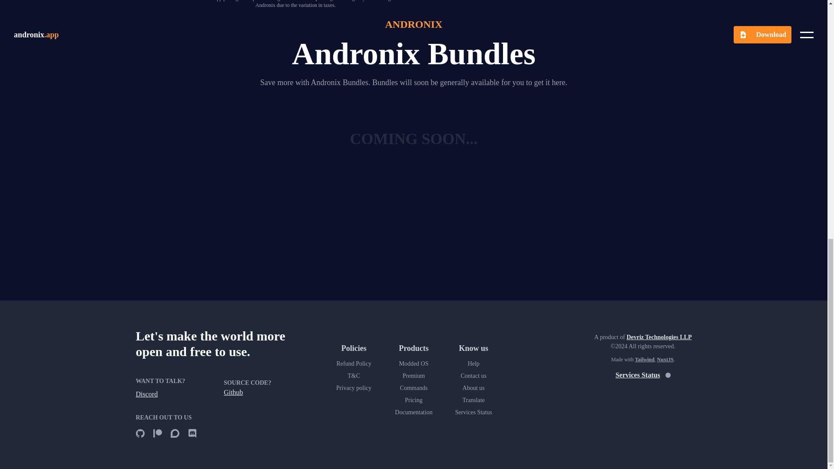 Image resolution: width=834 pixels, height=469 pixels. What do you see at coordinates (473, 388) in the screenshot?
I see `About us` at bounding box center [473, 388].